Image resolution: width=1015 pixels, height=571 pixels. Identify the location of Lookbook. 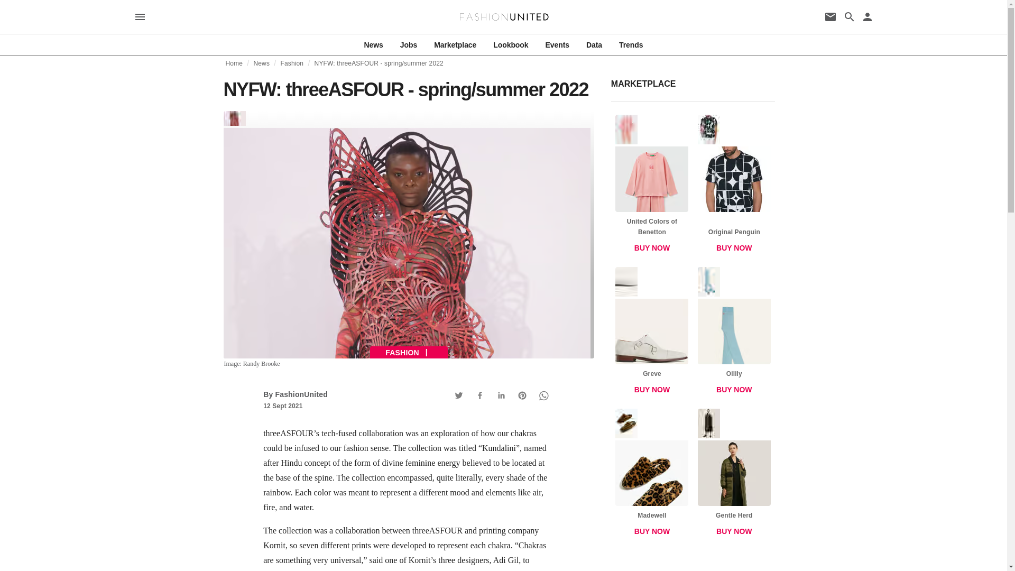
(511, 44).